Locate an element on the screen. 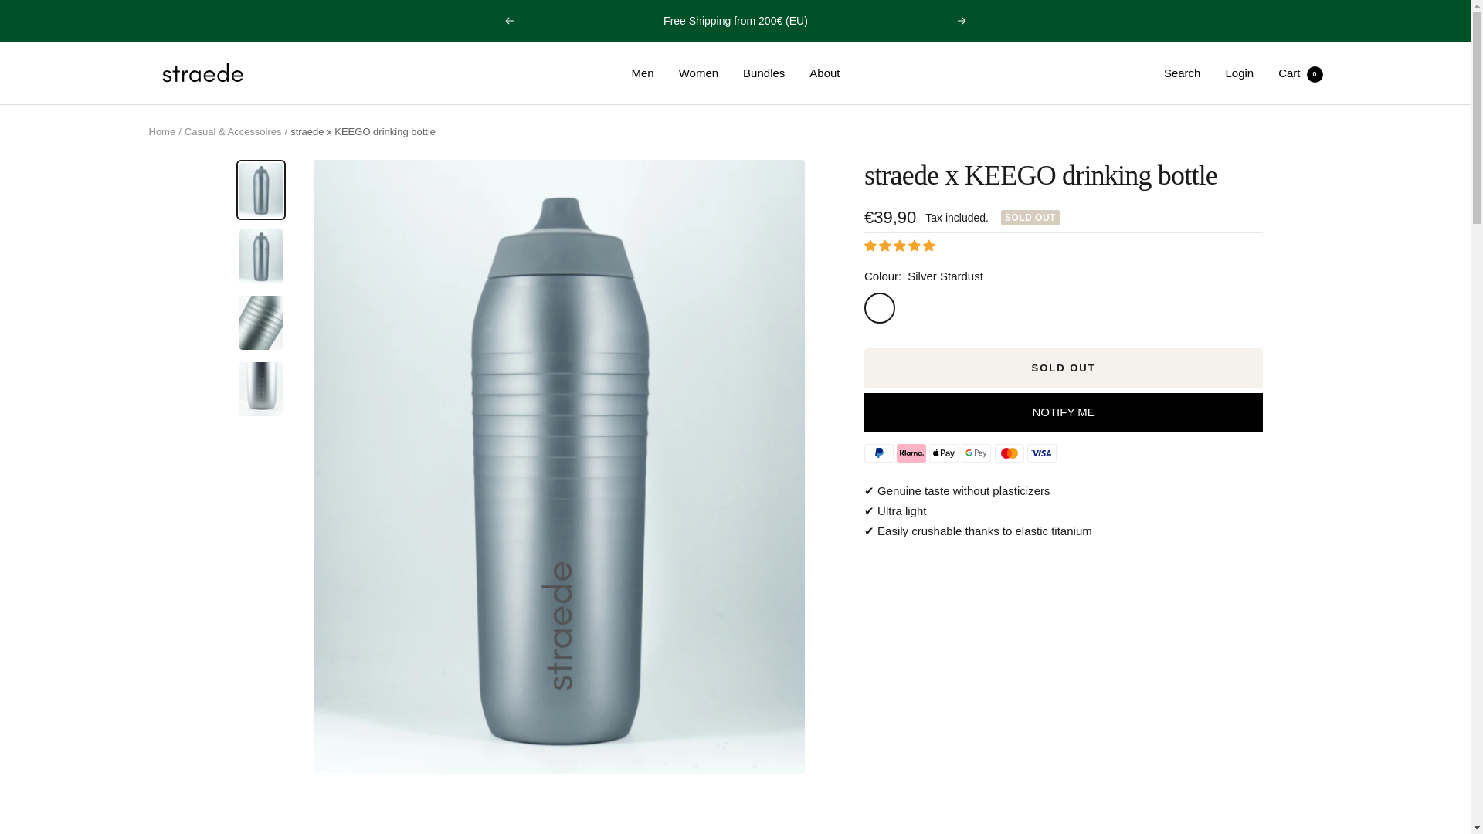  Login is located at coordinates (1239, 73).